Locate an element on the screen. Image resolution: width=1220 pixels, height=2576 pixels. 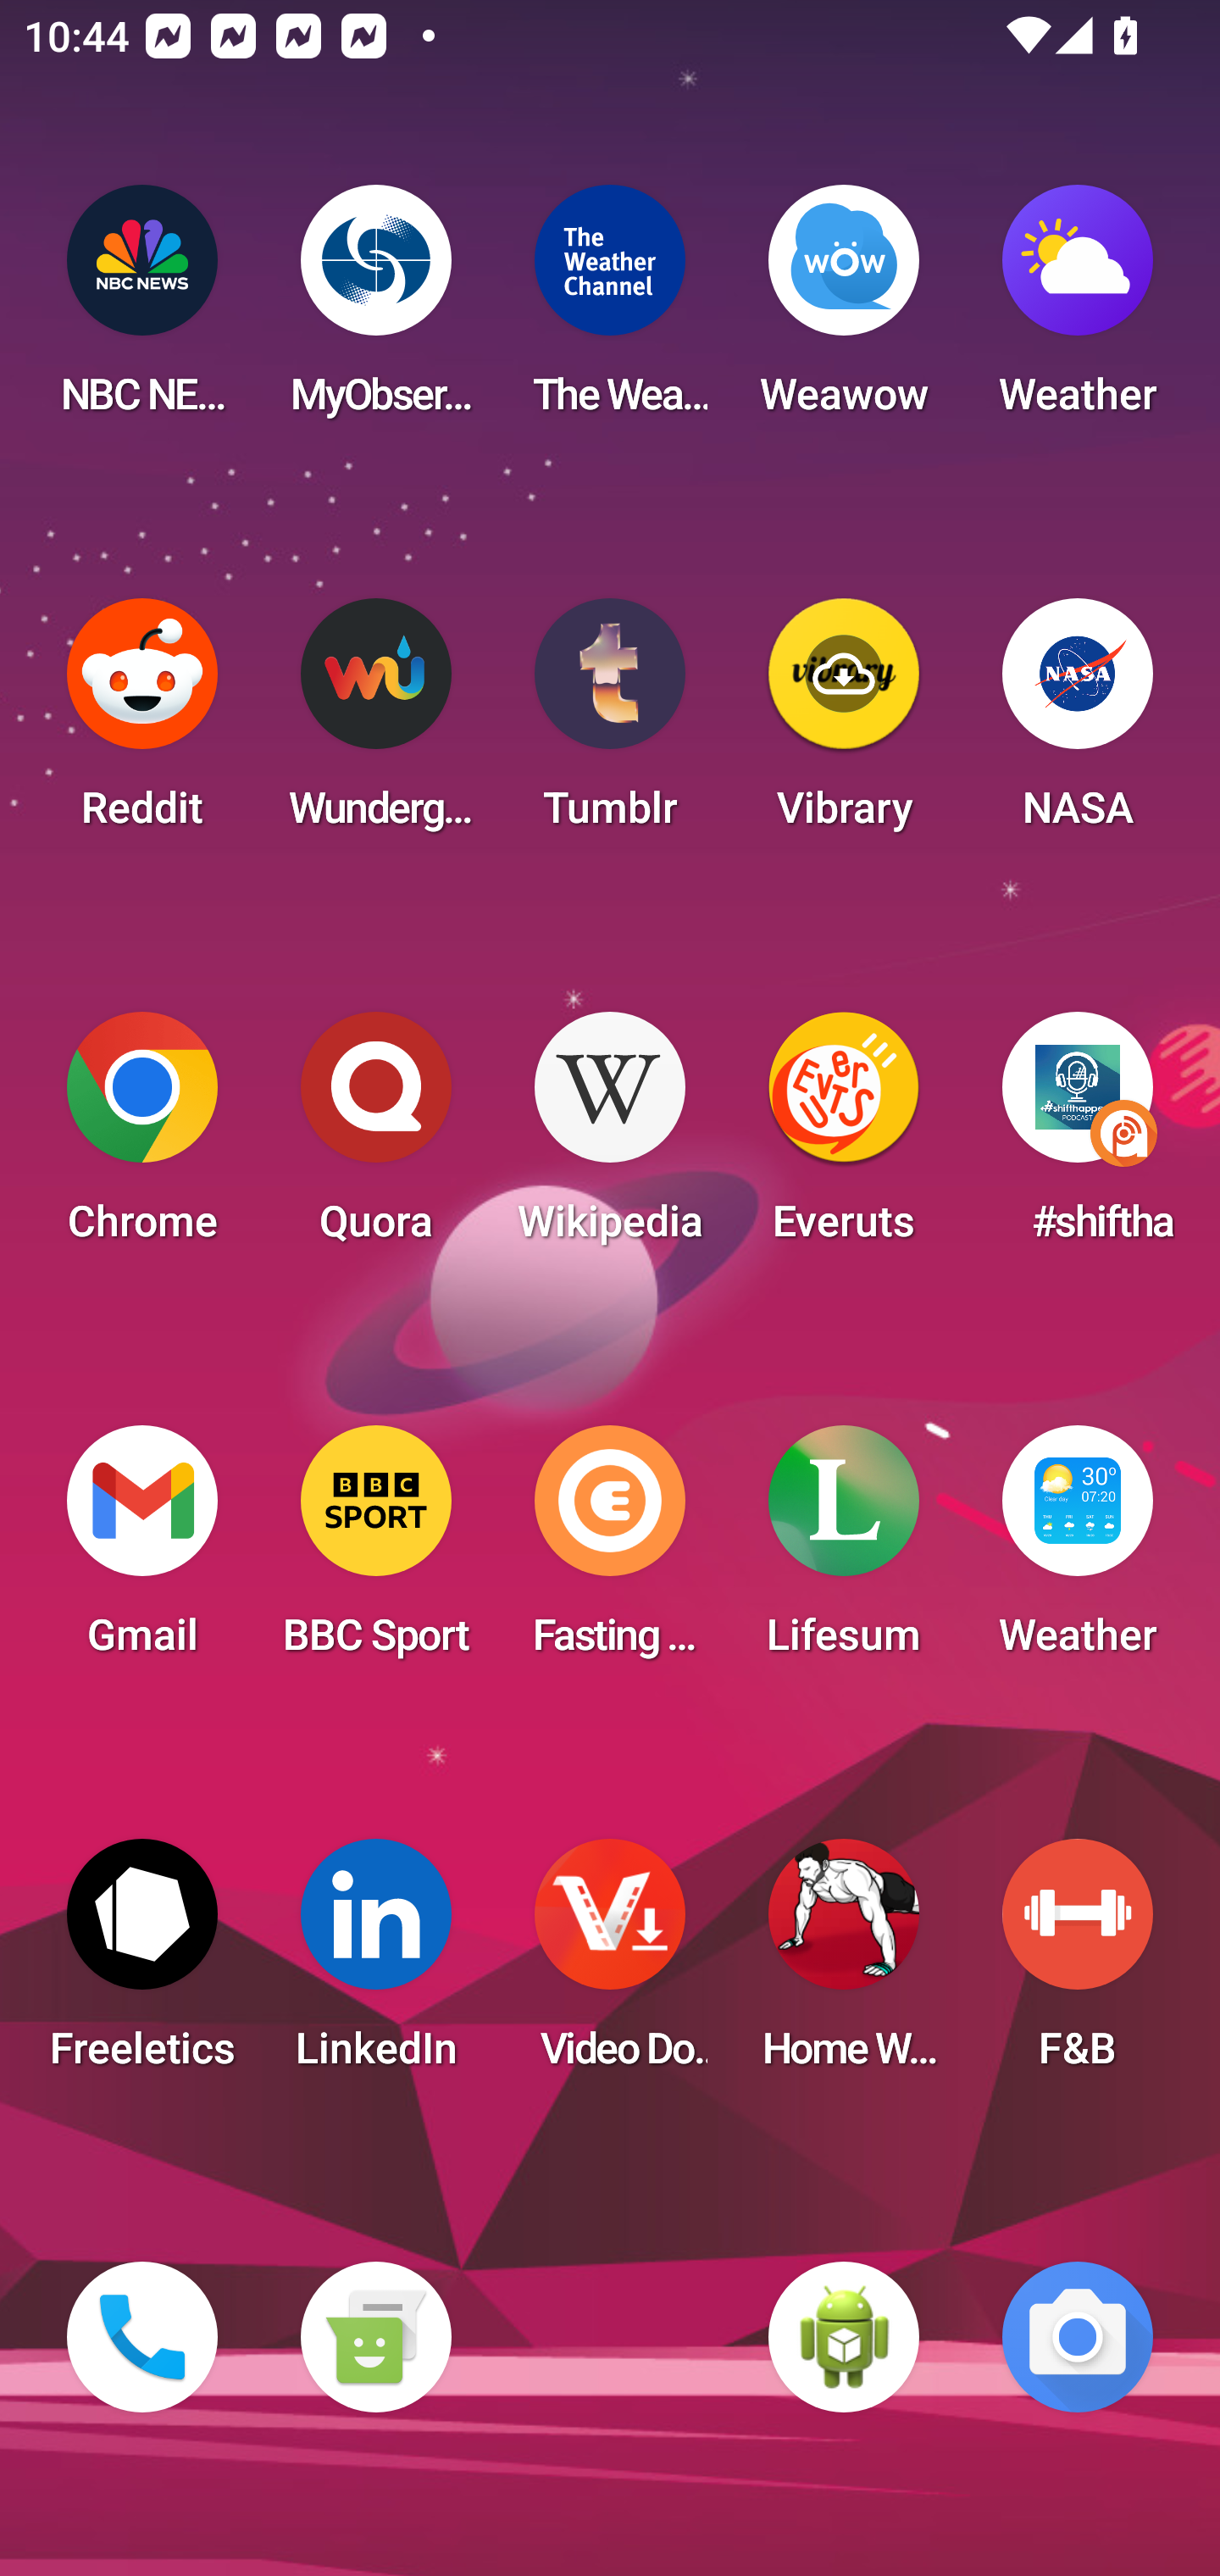
Weawow is located at coordinates (844, 310).